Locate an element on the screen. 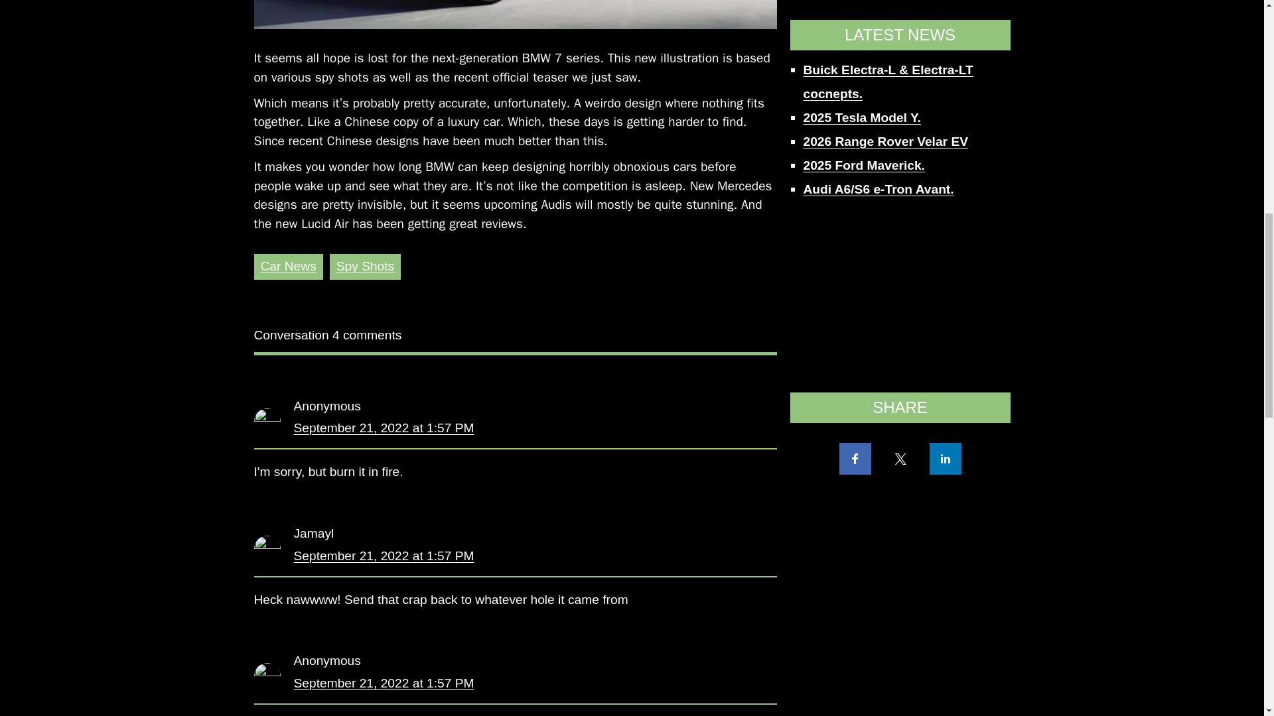  September 21, 2022 at 1:57 PM is located at coordinates (384, 428).